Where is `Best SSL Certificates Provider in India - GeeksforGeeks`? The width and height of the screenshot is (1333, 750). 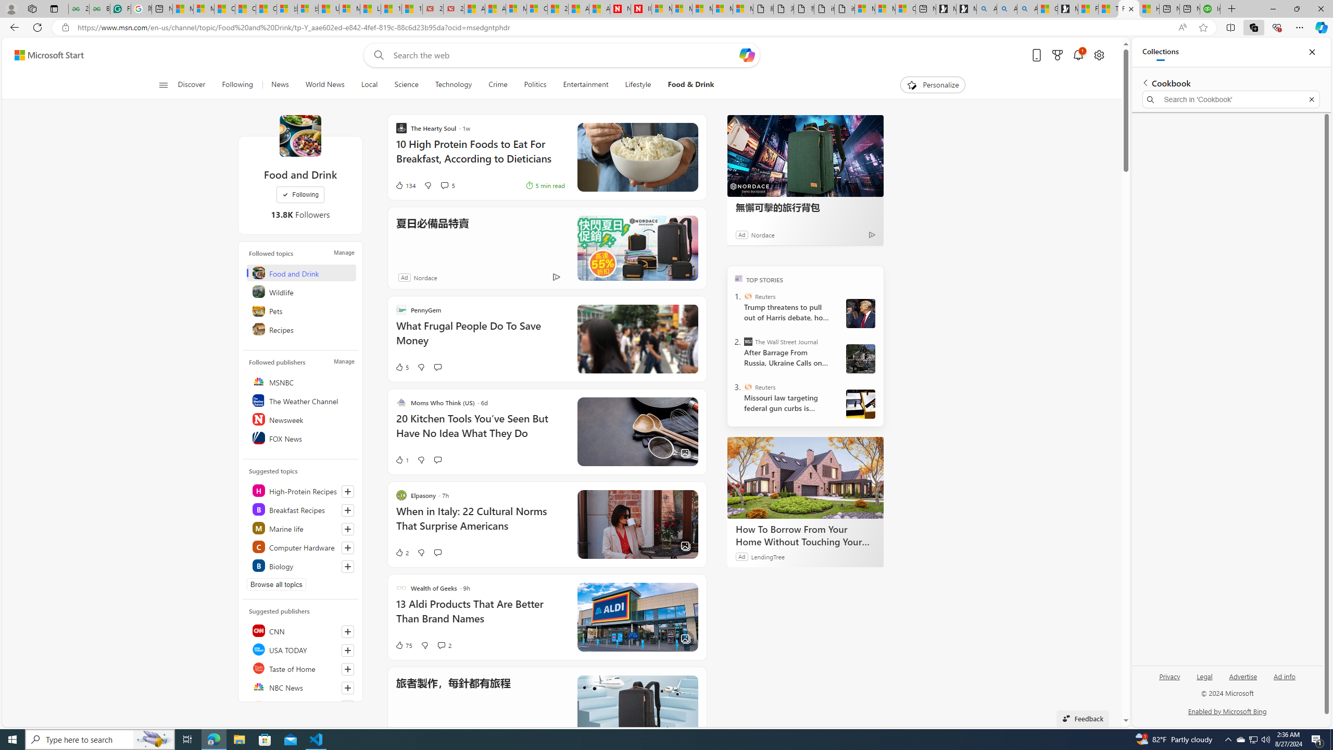
Best SSL Certificates Provider in India - GeeksforGeeks is located at coordinates (100, 9).